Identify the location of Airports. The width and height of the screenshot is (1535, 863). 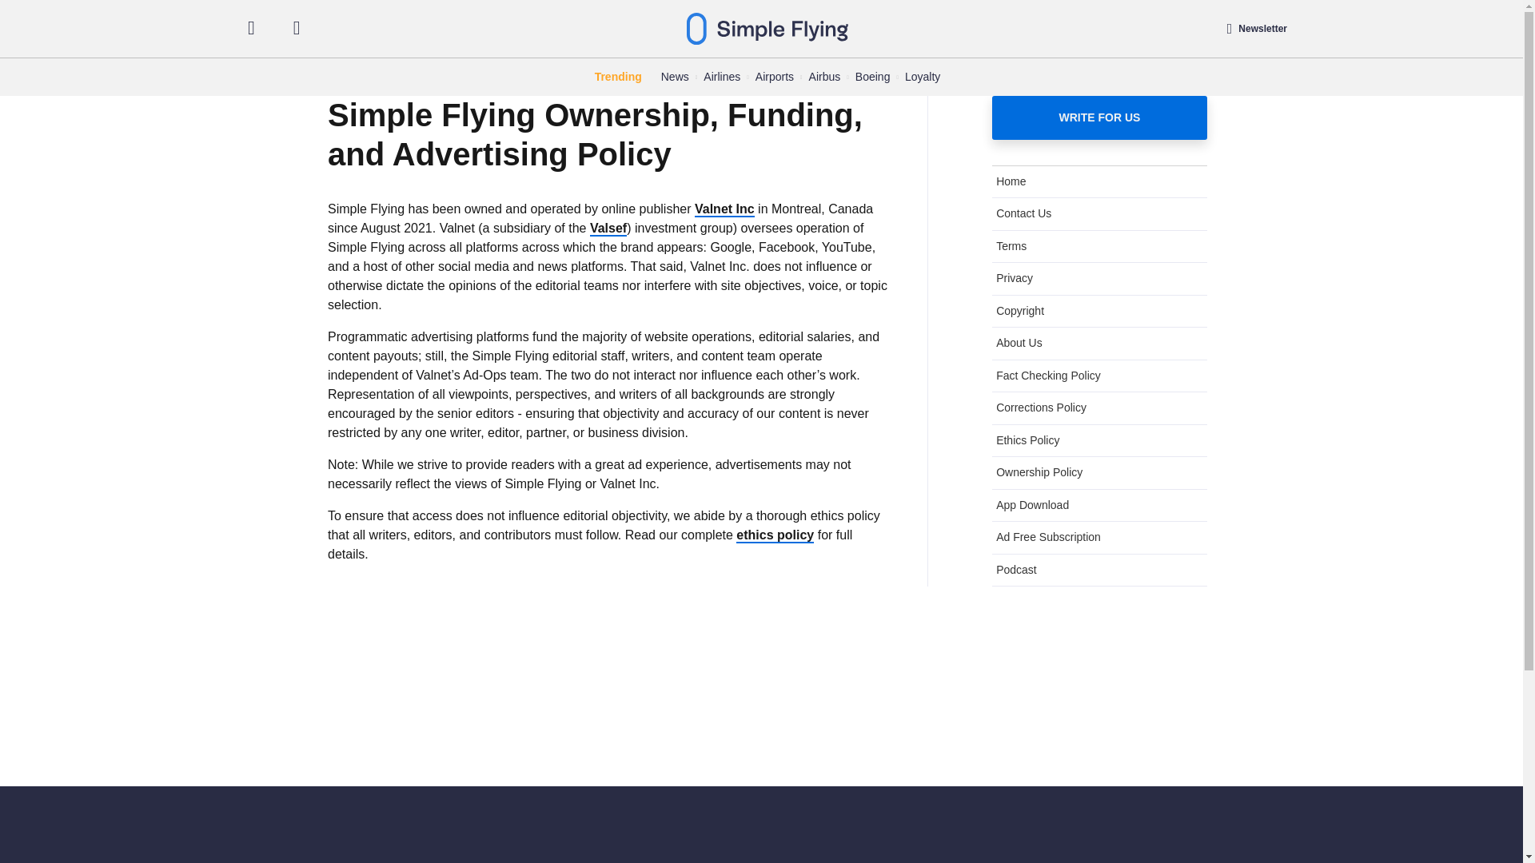
(774, 77).